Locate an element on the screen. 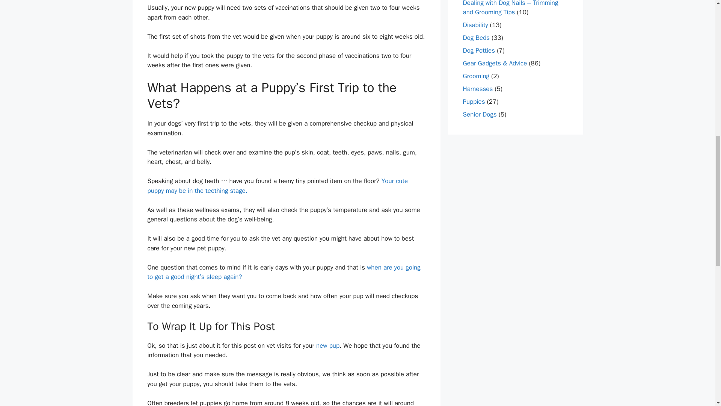  Your cute puppy may be in the teething stage. is located at coordinates (277, 186).